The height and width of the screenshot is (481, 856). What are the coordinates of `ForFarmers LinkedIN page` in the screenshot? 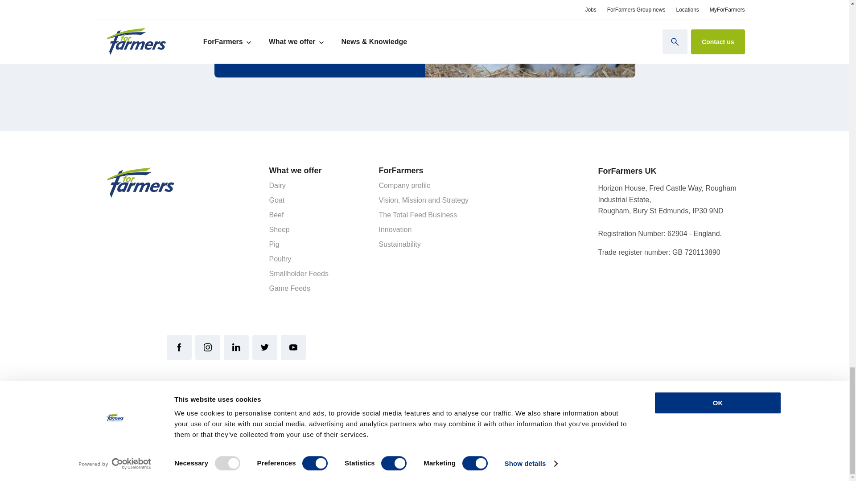 It's located at (236, 347).